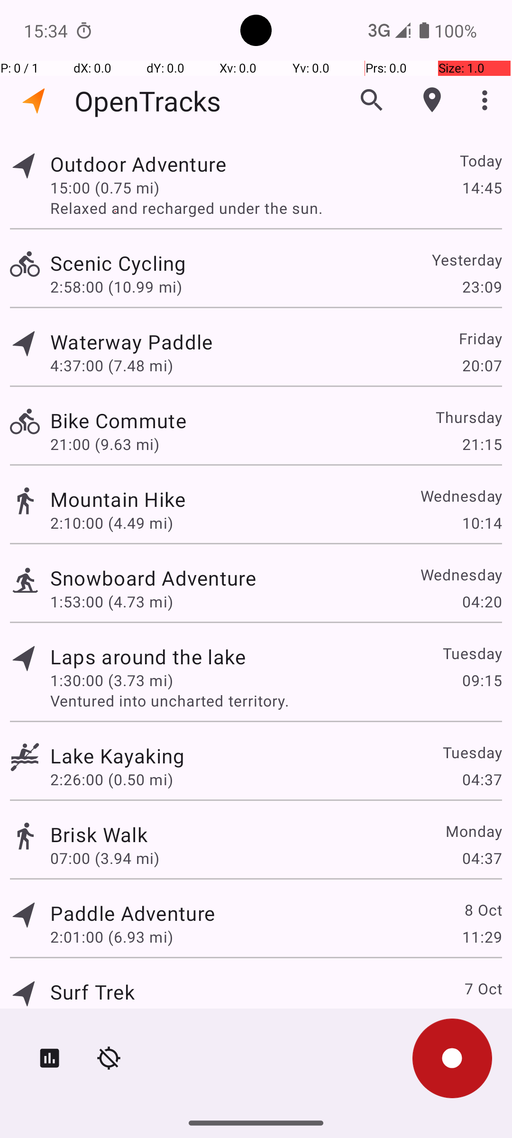 Image resolution: width=512 pixels, height=1138 pixels. Describe the element at coordinates (112, 365) in the screenshot. I see `4:37:00 (7.48 mi)` at that location.